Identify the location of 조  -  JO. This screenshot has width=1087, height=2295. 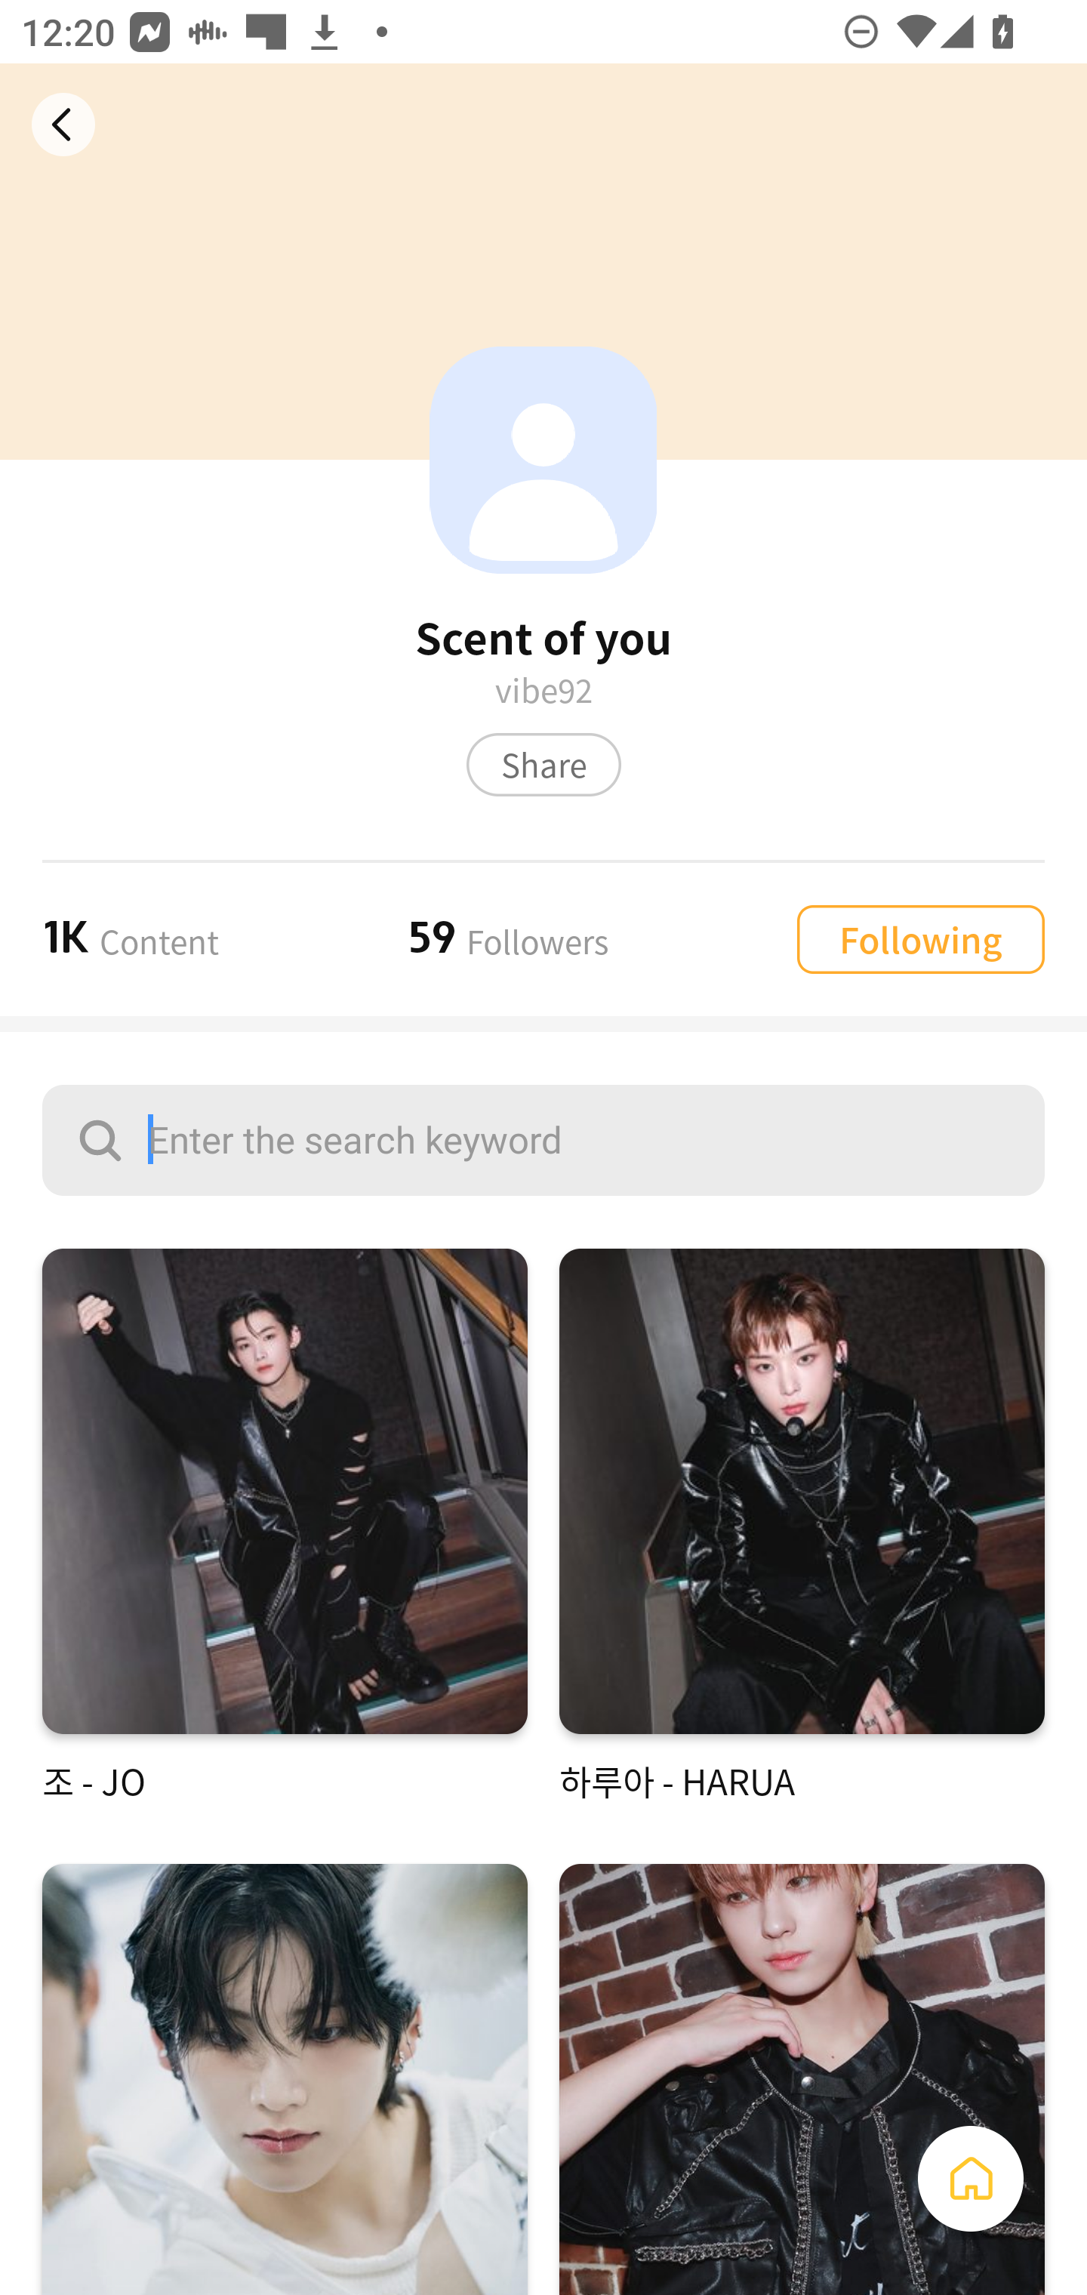
(285, 1526).